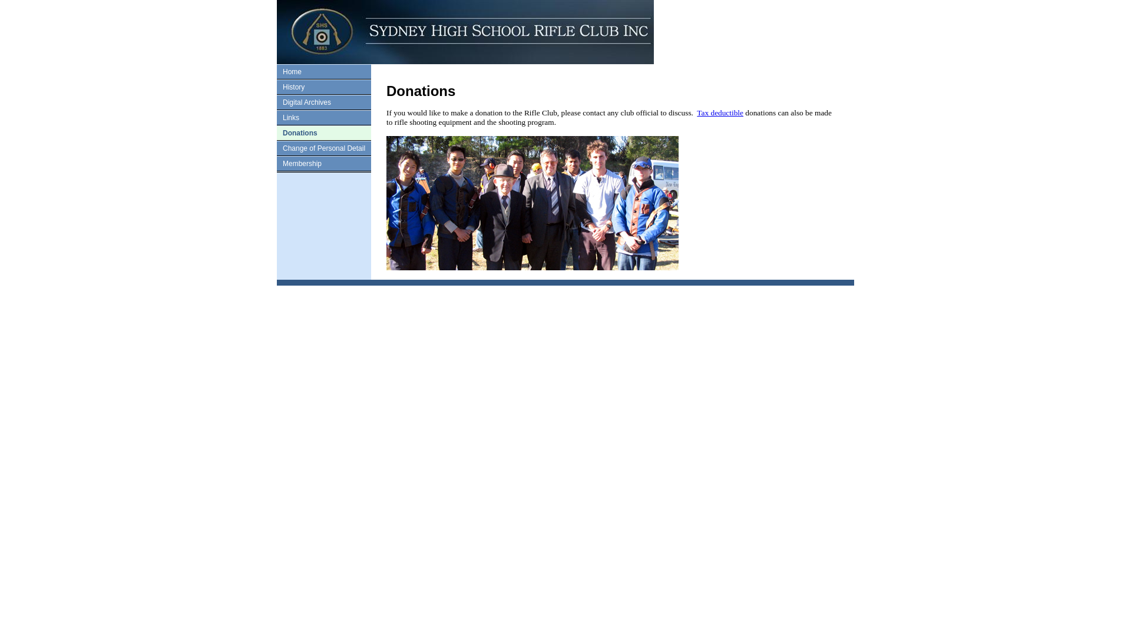 The height and width of the screenshot is (636, 1131). Describe the element at coordinates (307, 102) in the screenshot. I see `Digital Archives` at that location.